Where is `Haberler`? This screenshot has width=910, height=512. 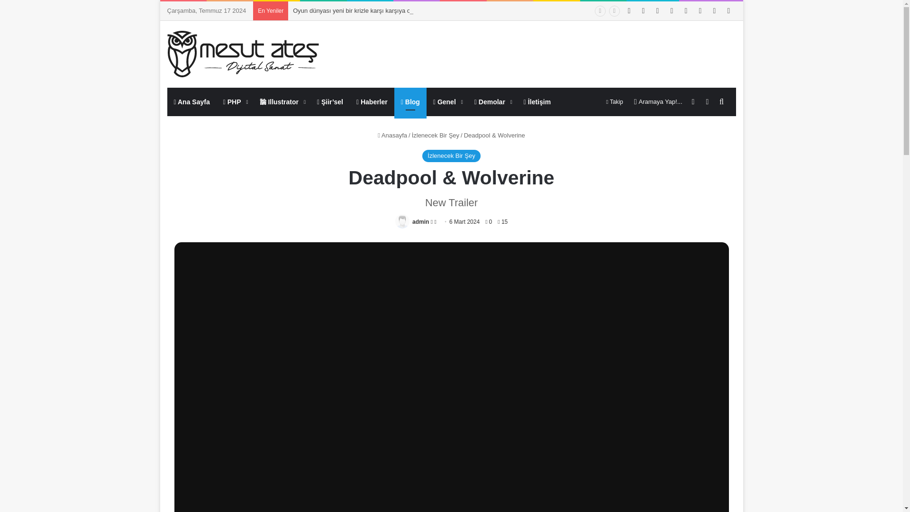 Haberler is located at coordinates (372, 101).